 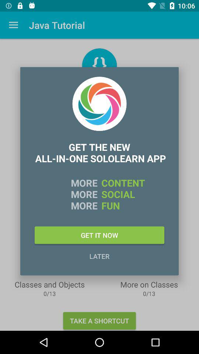 What do you see at coordinates (99, 256) in the screenshot?
I see `tap the icon below the get it now icon` at bounding box center [99, 256].